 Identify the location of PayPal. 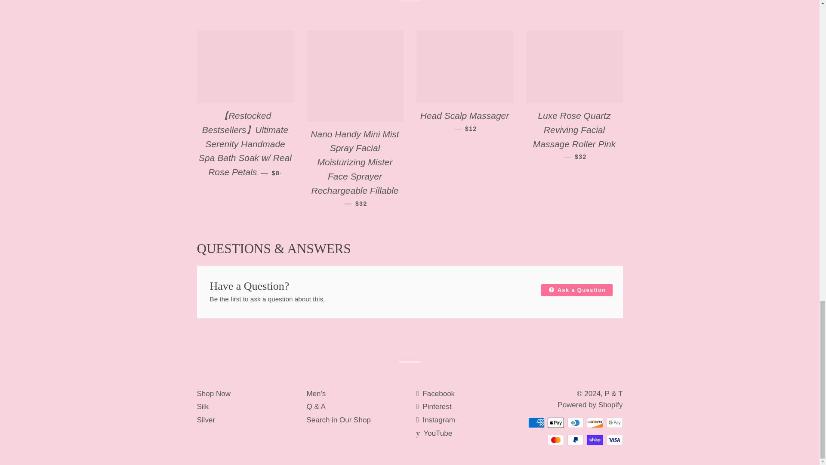
(575, 440).